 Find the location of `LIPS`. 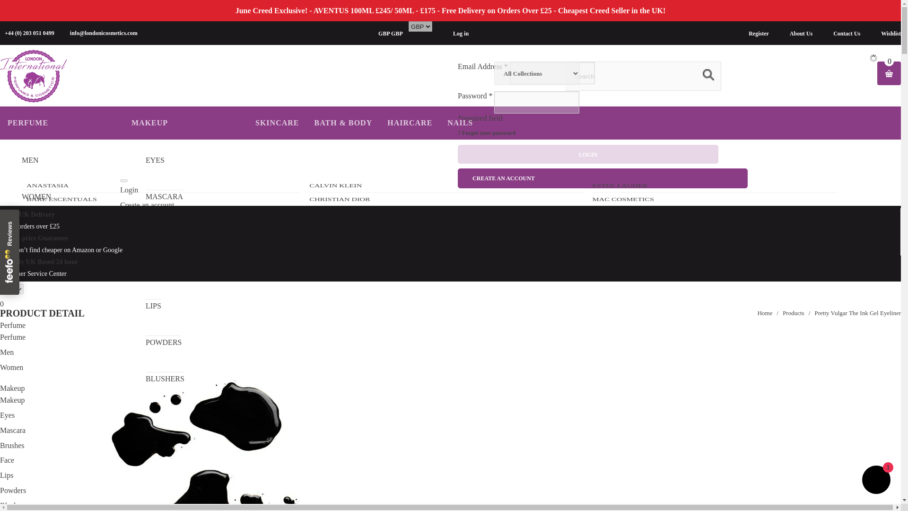

LIPS is located at coordinates (153, 305).